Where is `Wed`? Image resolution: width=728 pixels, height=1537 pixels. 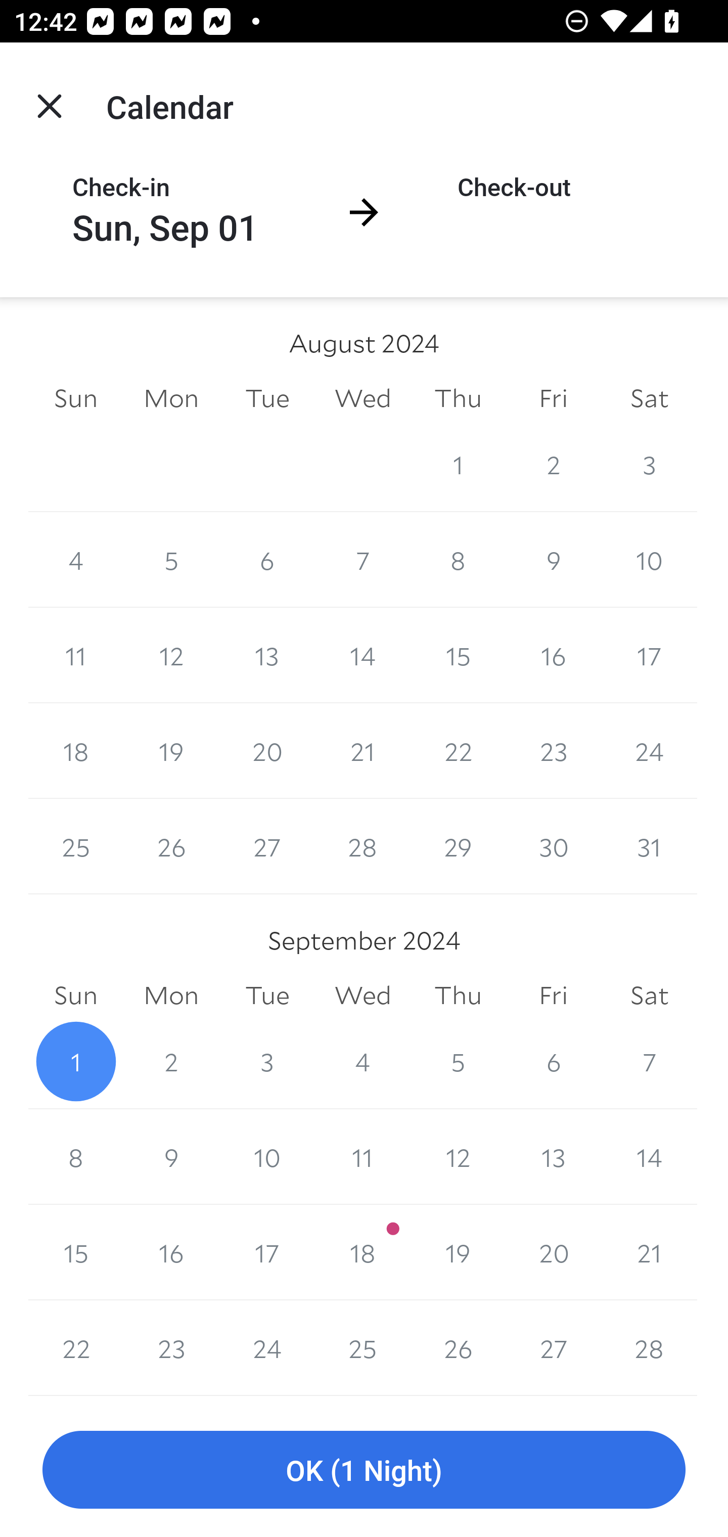 Wed is located at coordinates (363, 397).